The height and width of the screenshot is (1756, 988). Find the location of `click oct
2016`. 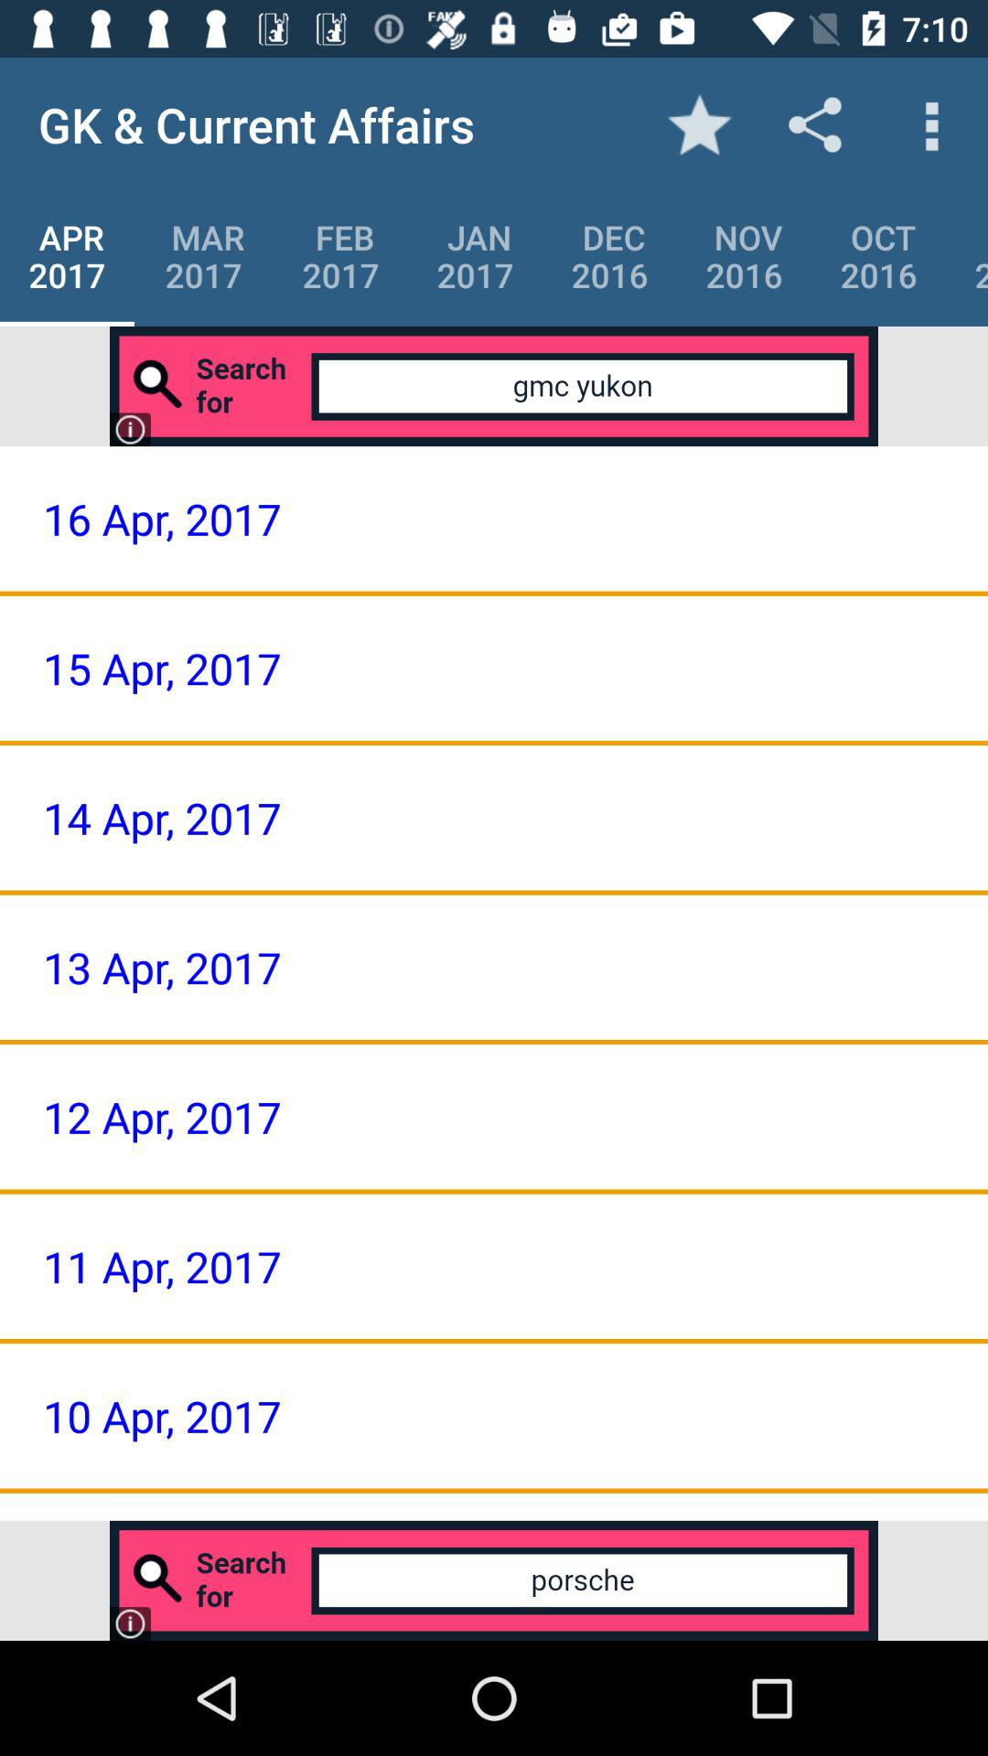

click oct
2016 is located at coordinates (878, 256).